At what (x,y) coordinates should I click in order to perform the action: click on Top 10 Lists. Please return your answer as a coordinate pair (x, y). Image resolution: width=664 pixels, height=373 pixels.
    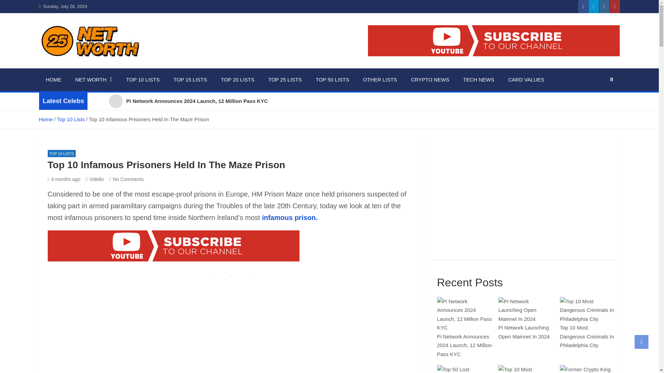
    Looking at the image, I should click on (71, 119).